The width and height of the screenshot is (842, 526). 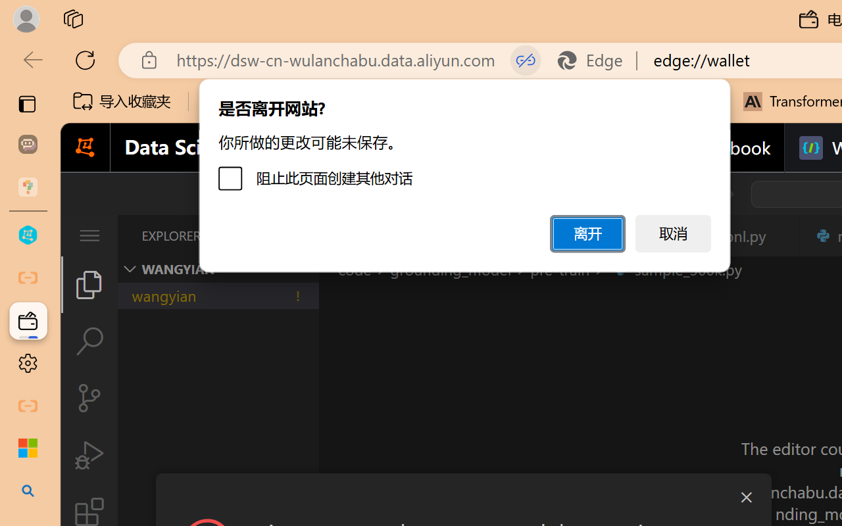 What do you see at coordinates (89, 341) in the screenshot?
I see `Search (Ctrl+Shift+F)` at bounding box center [89, 341].